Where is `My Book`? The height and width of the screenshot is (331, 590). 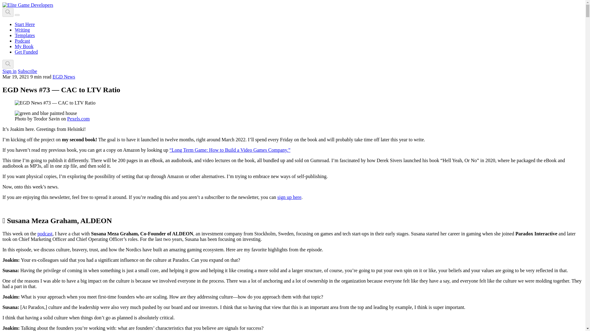 My Book is located at coordinates (24, 46).